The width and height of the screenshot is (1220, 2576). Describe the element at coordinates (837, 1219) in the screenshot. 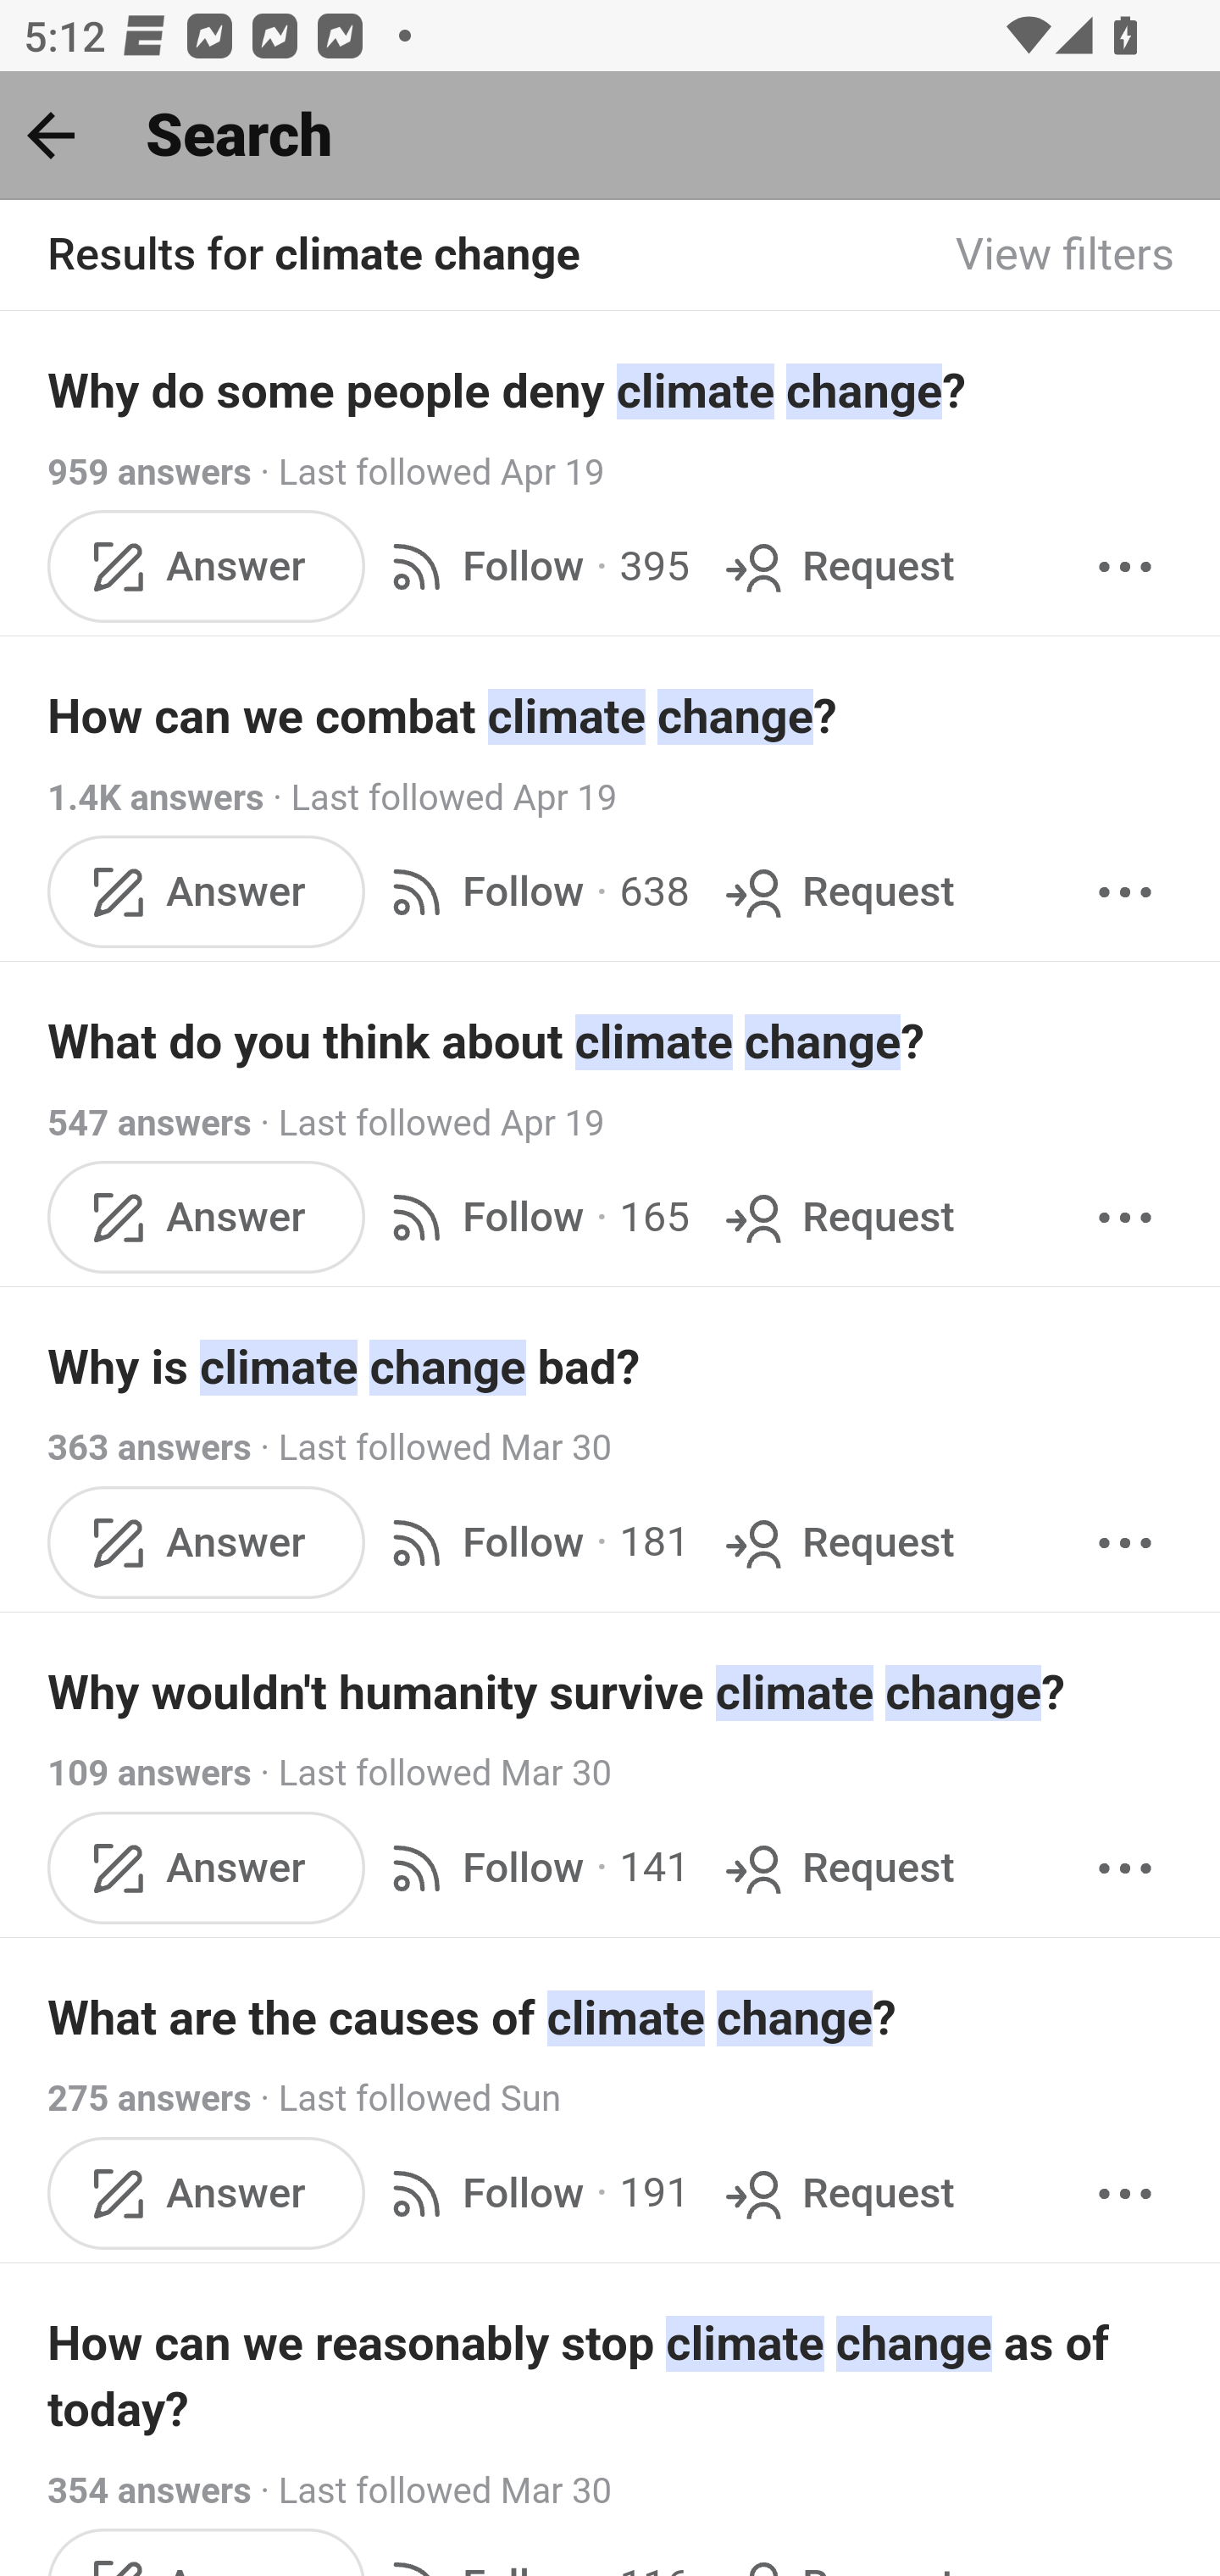

I see `Request` at that location.